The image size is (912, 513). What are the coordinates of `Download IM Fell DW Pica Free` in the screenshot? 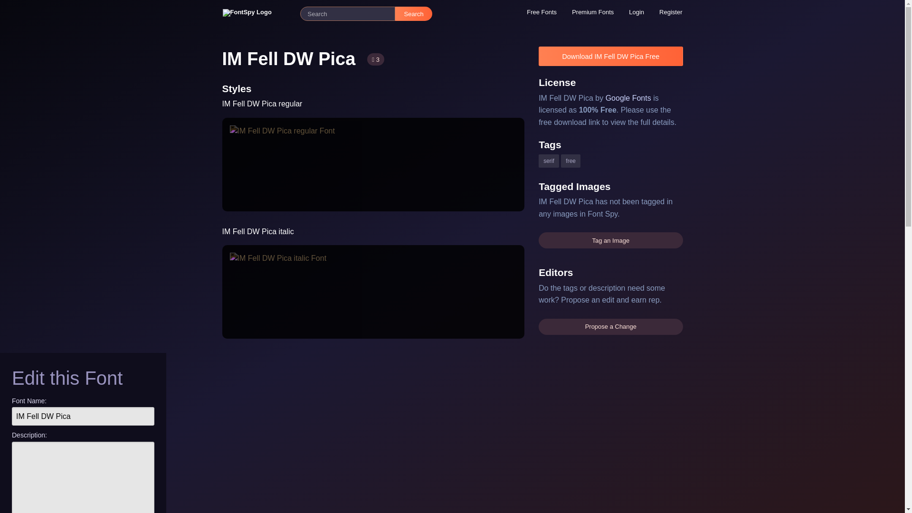 It's located at (610, 56).